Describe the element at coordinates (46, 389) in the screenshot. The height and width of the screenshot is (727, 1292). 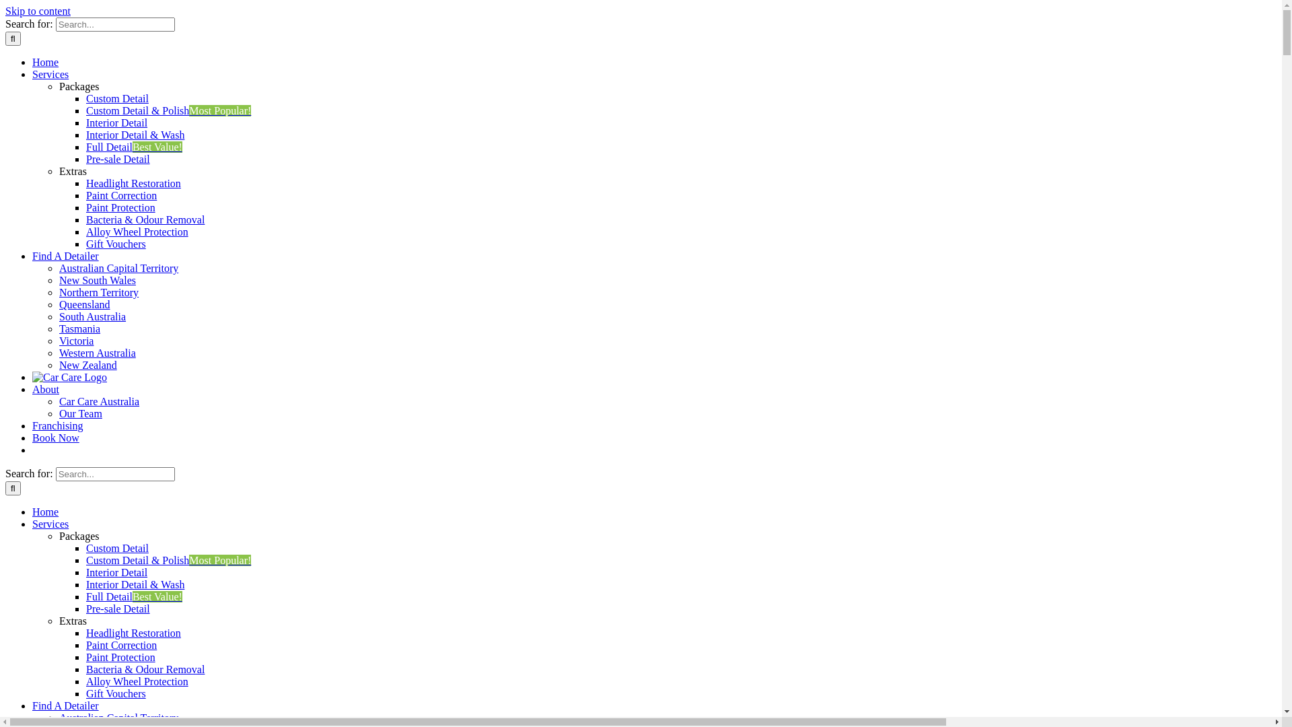
I see `About` at that location.